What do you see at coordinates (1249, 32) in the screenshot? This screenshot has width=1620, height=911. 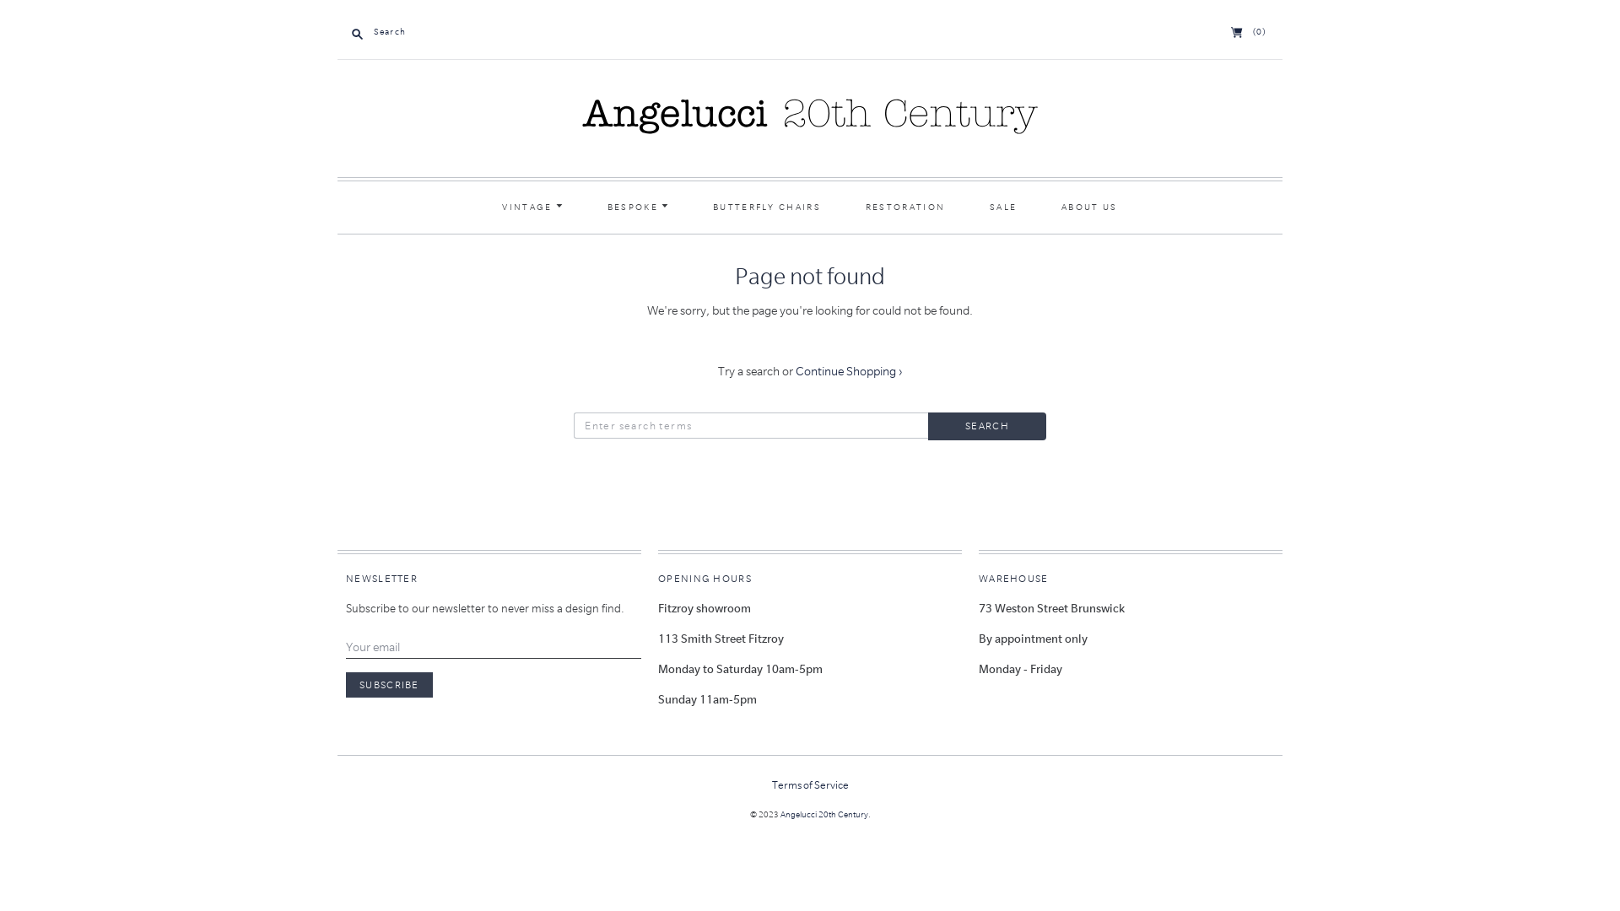 I see `(0)` at bounding box center [1249, 32].